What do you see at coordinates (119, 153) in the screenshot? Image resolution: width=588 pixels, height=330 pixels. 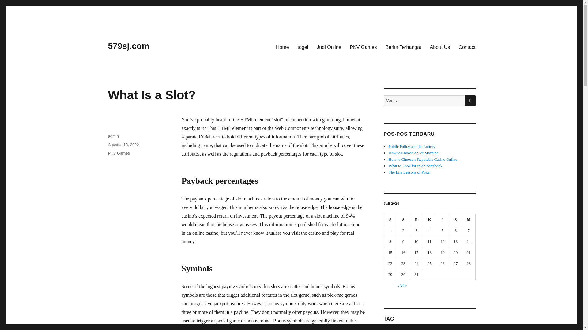 I see `PKV Games` at bounding box center [119, 153].